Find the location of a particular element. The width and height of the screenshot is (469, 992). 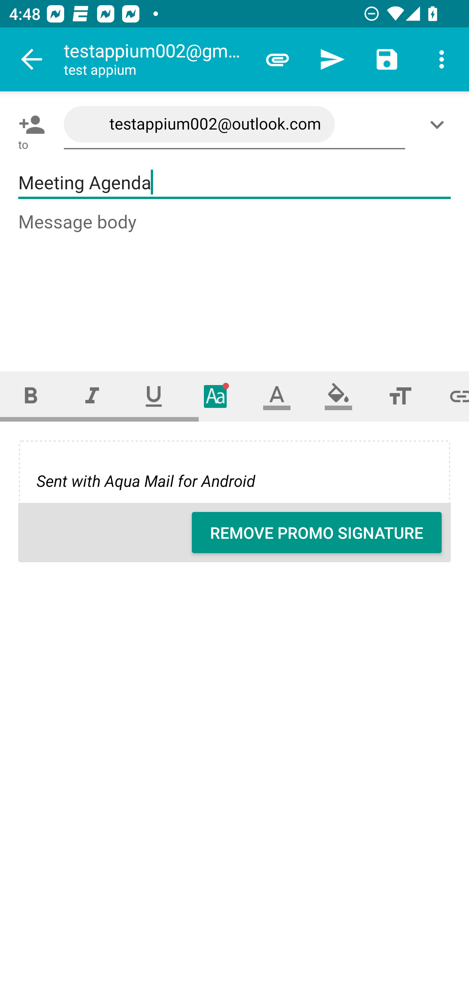

Typeface (font) is located at coordinates (216, 396).